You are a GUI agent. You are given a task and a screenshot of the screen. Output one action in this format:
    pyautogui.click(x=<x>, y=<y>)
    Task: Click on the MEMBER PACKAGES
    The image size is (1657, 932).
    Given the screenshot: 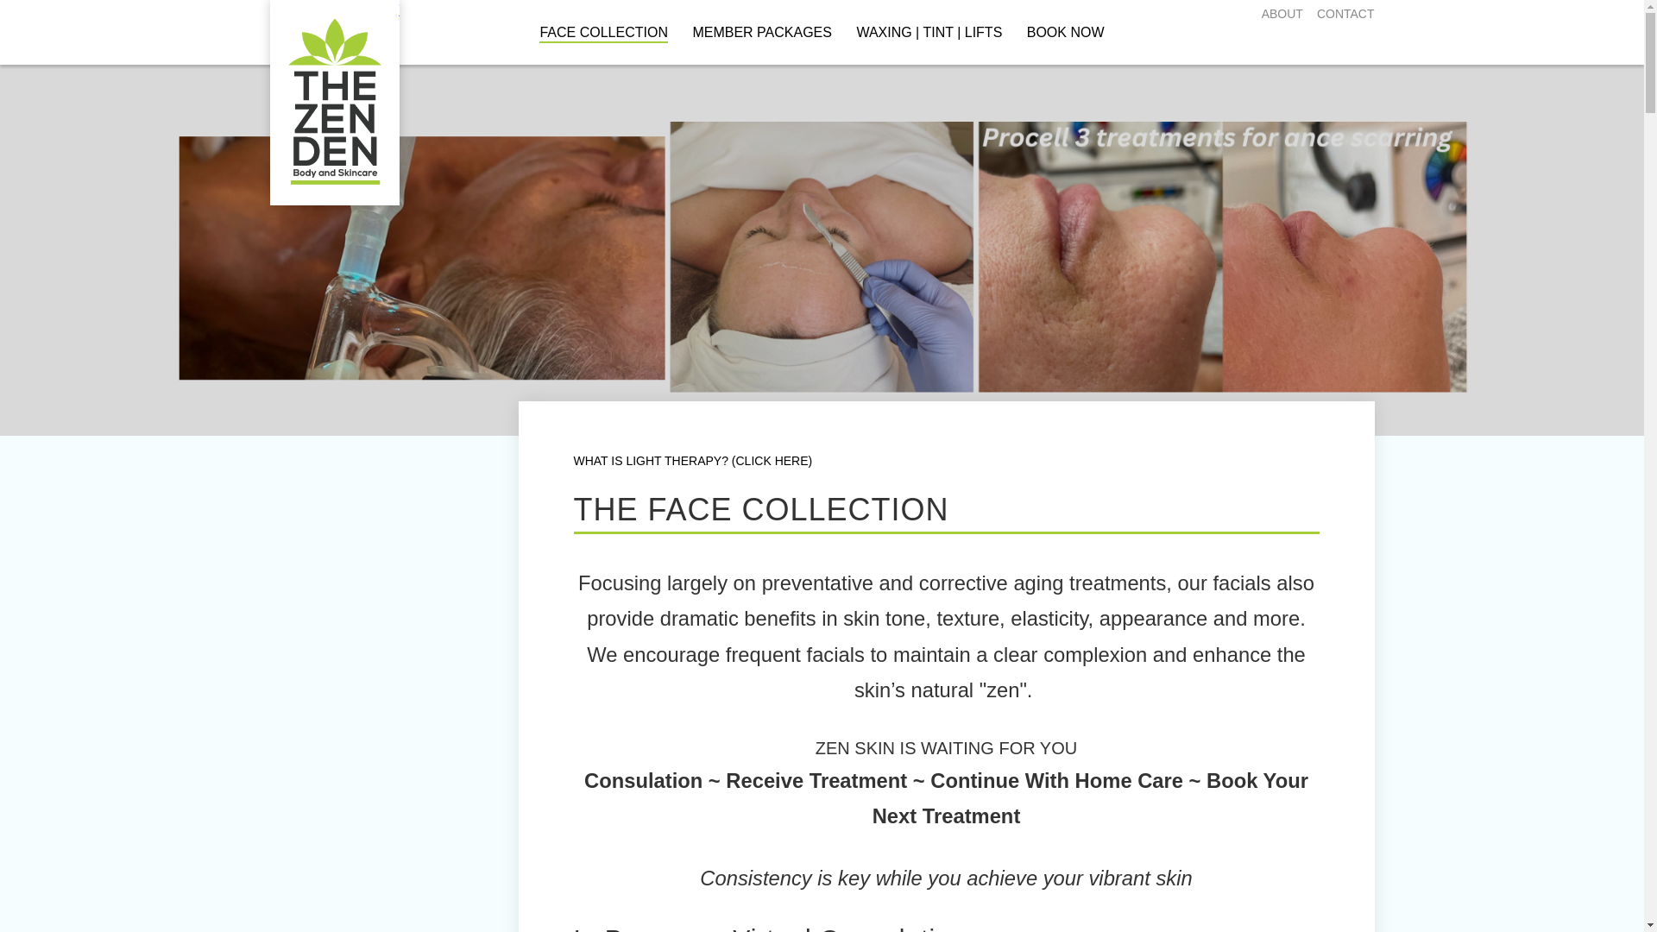 What is the action you would take?
    pyautogui.click(x=761, y=35)
    